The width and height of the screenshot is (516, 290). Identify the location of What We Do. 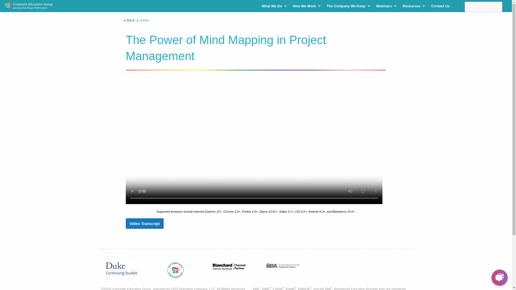
(273, 6).